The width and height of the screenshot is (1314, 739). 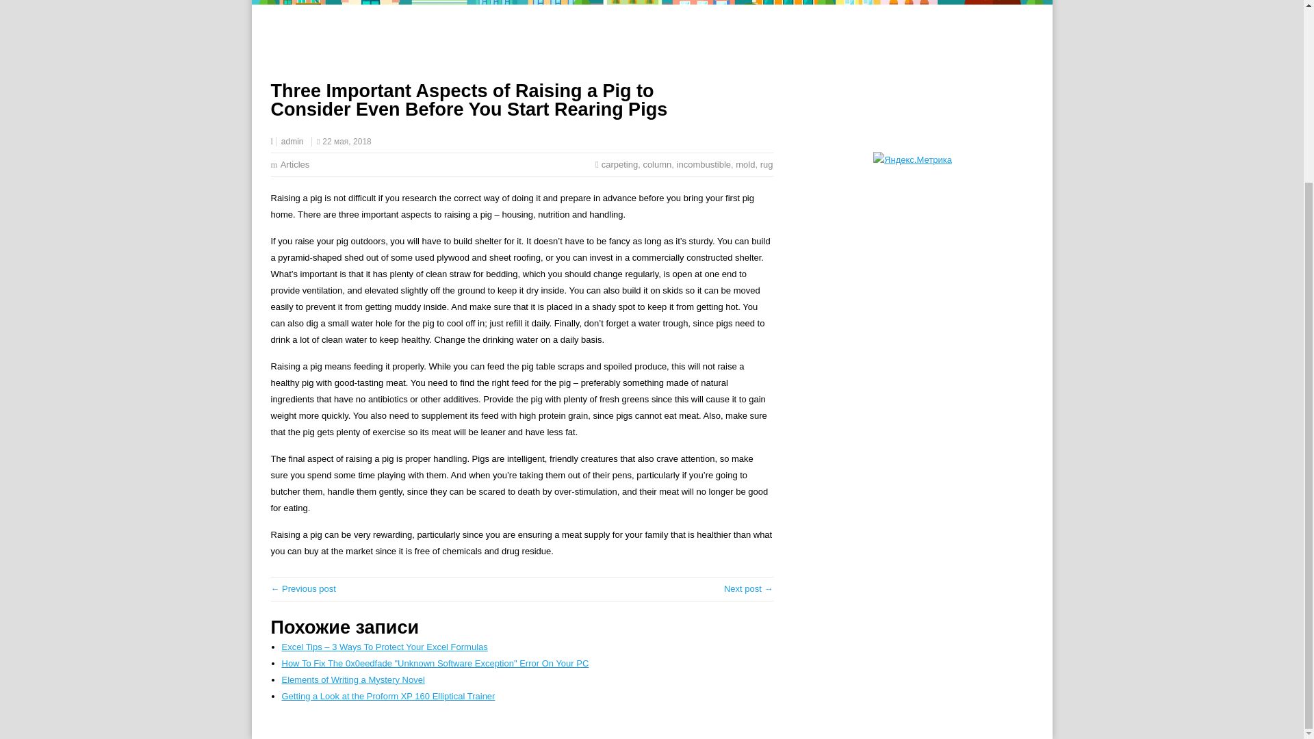 What do you see at coordinates (619, 164) in the screenshot?
I see `carpeting` at bounding box center [619, 164].